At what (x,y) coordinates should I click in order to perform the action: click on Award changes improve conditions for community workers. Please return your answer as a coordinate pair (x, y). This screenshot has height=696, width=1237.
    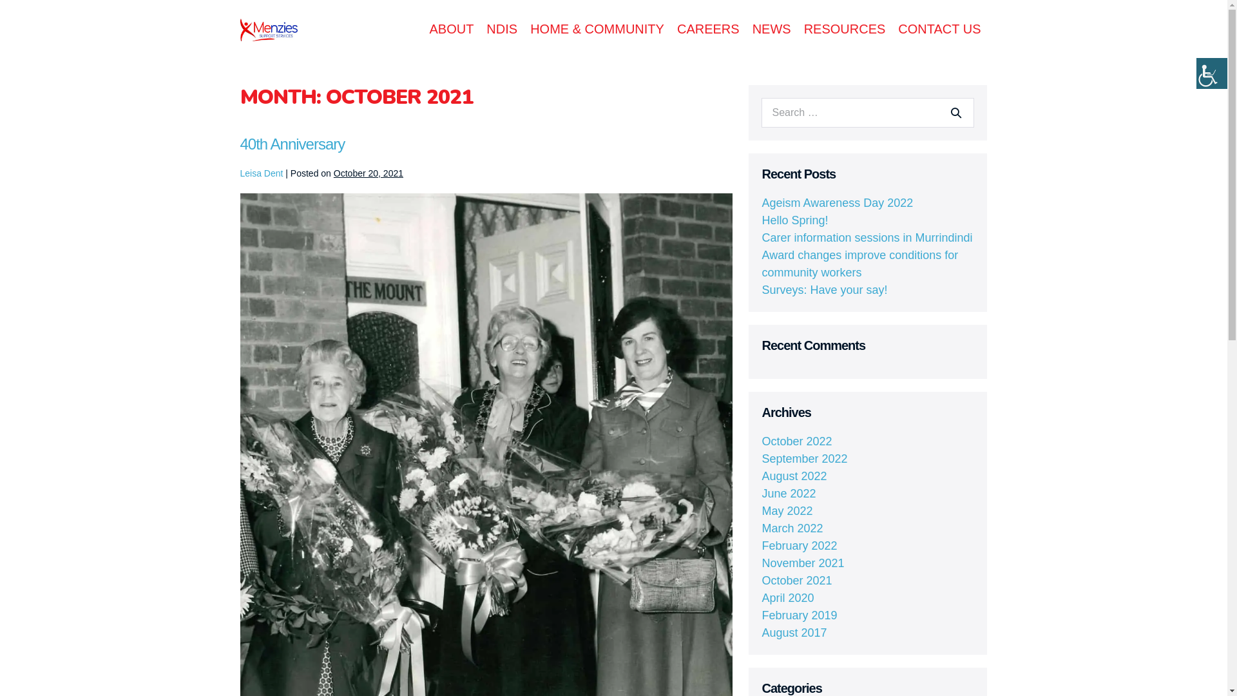
    Looking at the image, I should click on (859, 264).